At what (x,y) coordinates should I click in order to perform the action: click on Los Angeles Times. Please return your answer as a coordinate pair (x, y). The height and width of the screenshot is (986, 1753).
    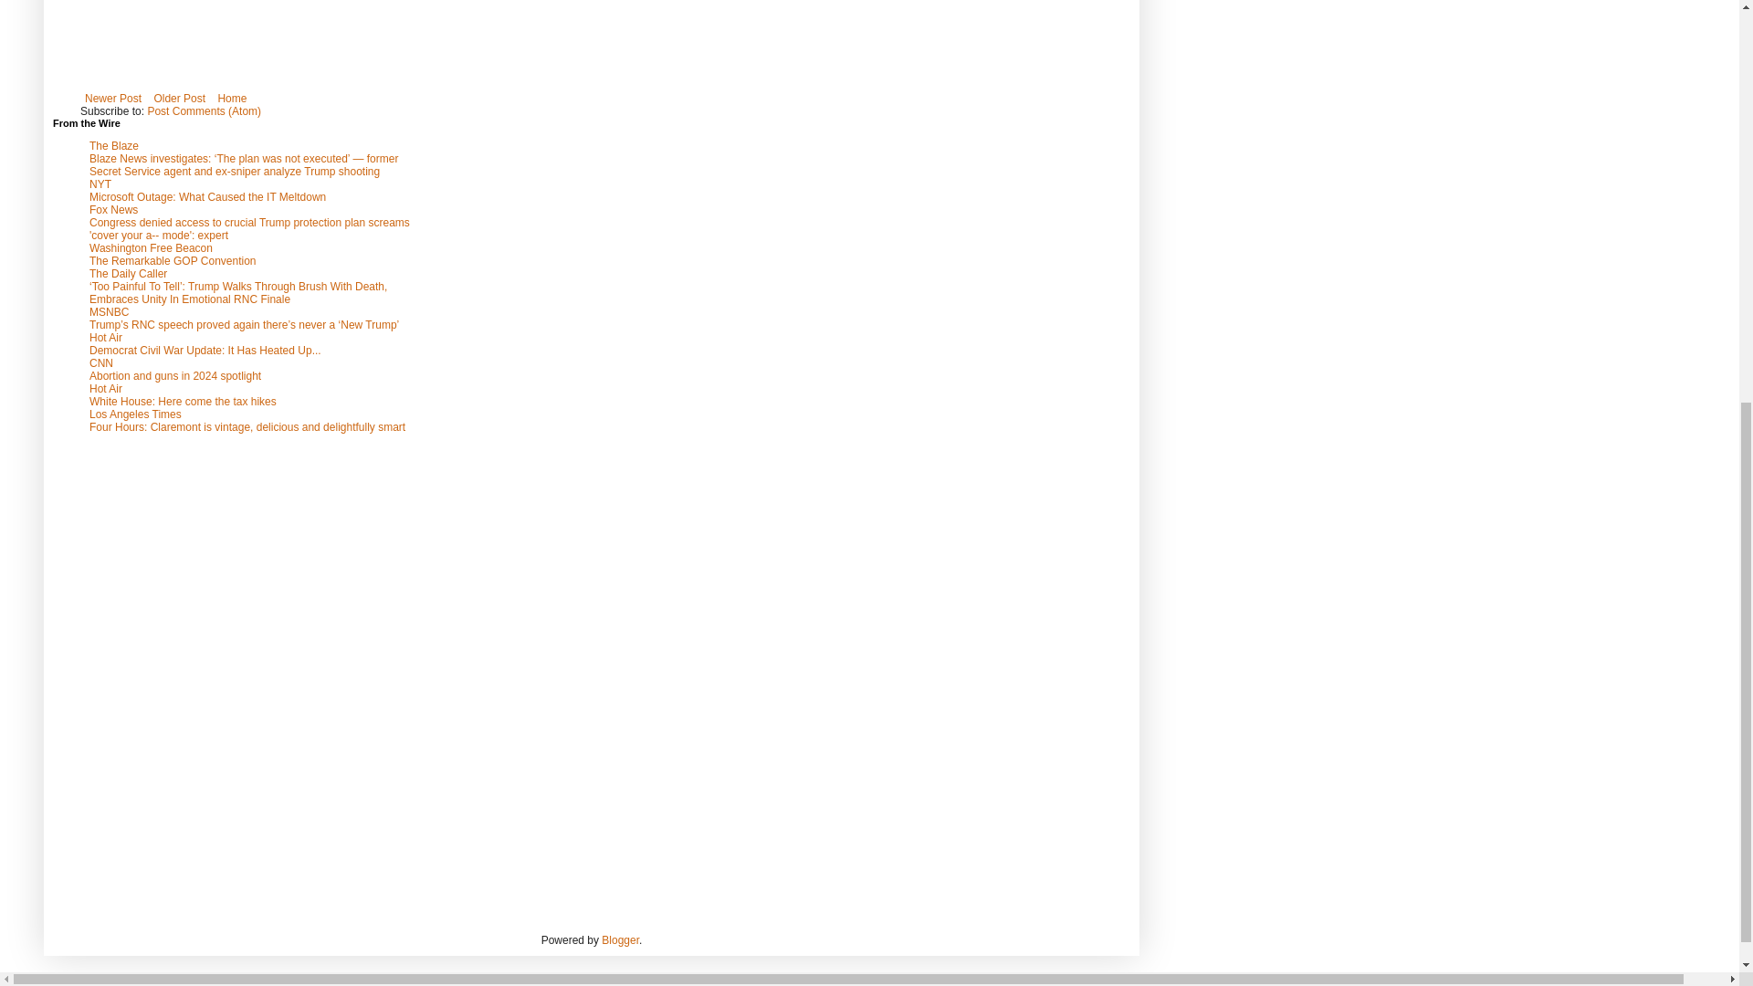
    Looking at the image, I should click on (135, 414).